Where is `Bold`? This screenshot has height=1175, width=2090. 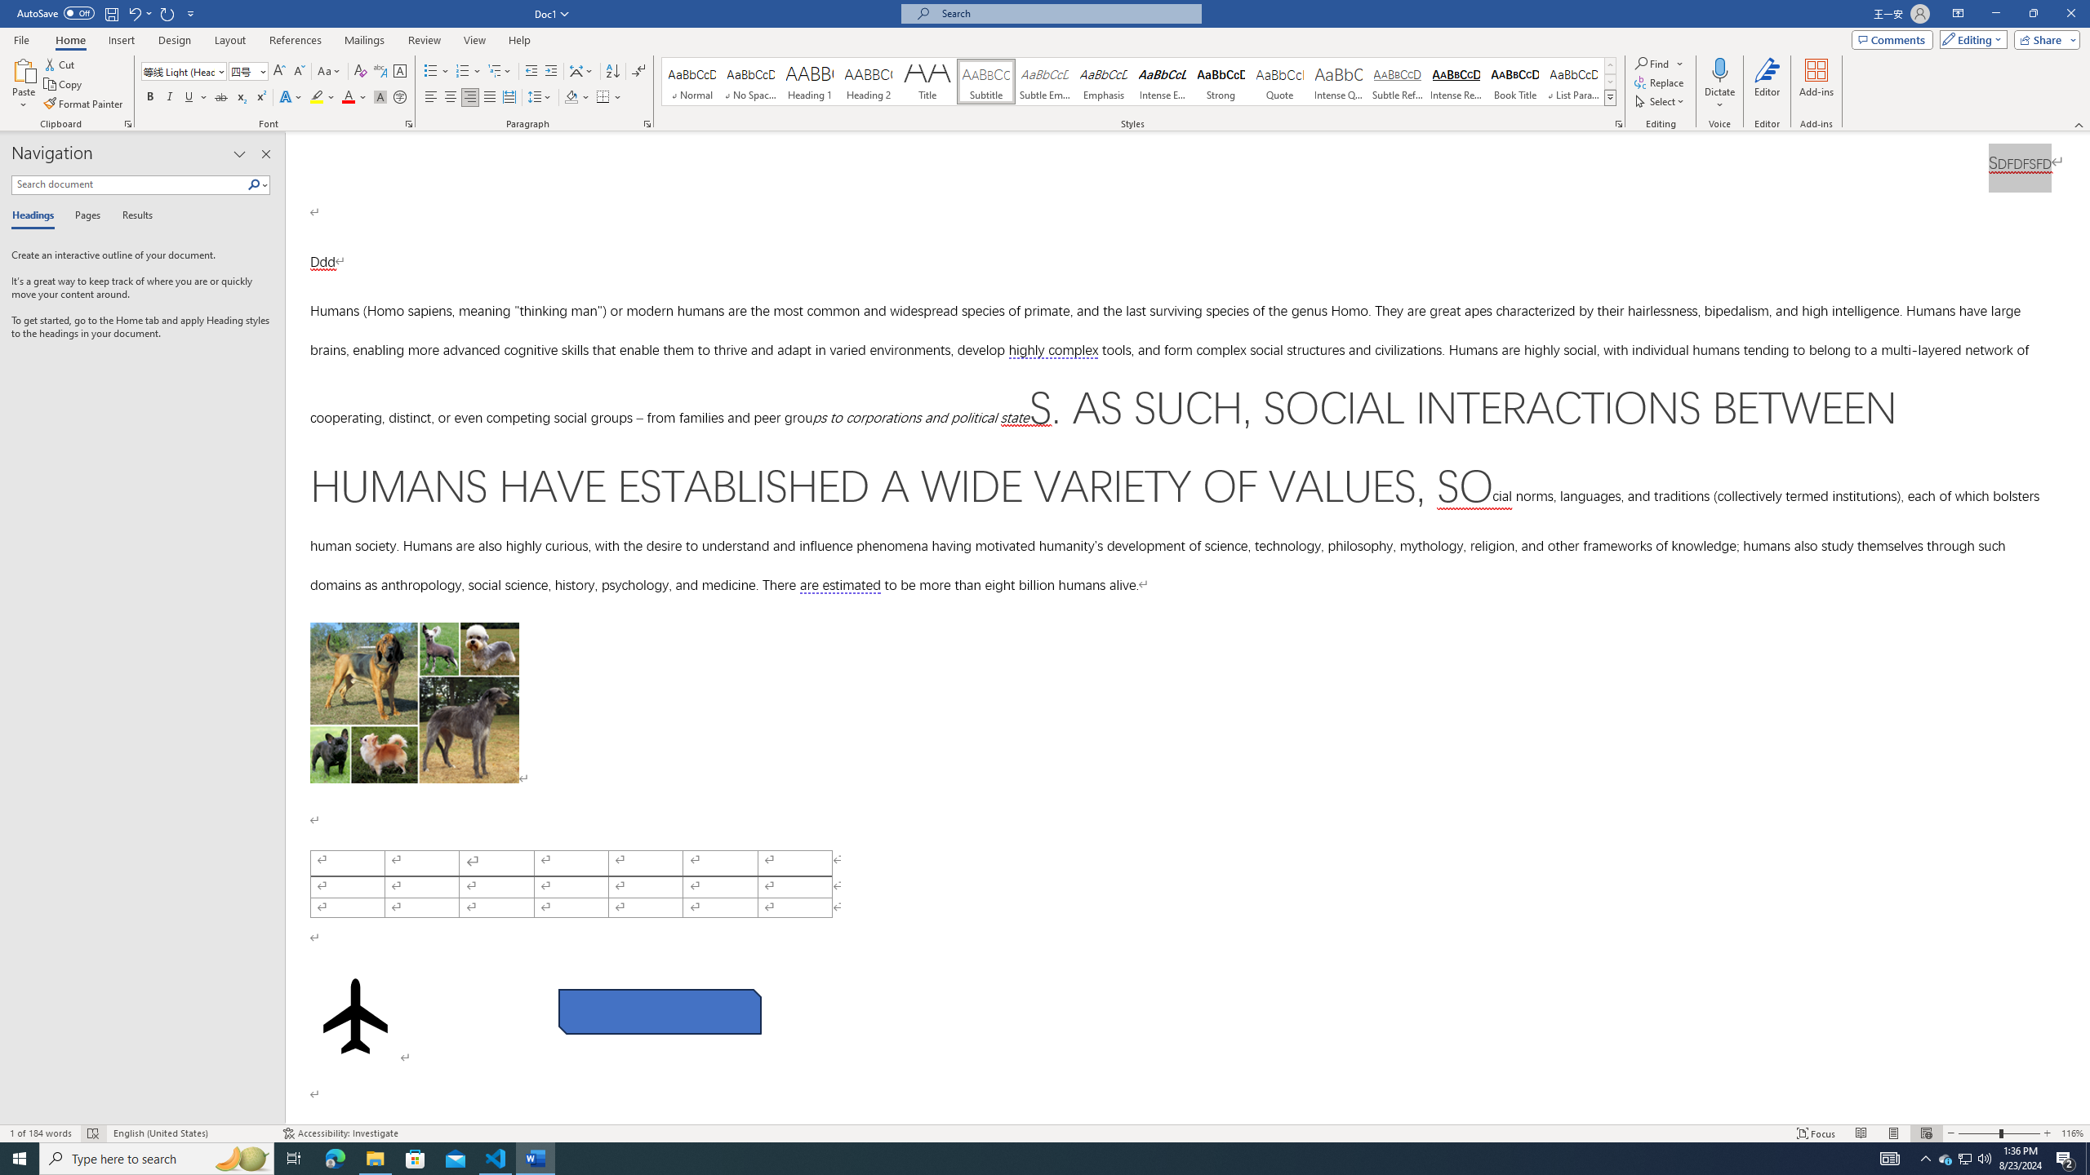 Bold is located at coordinates (150, 98).